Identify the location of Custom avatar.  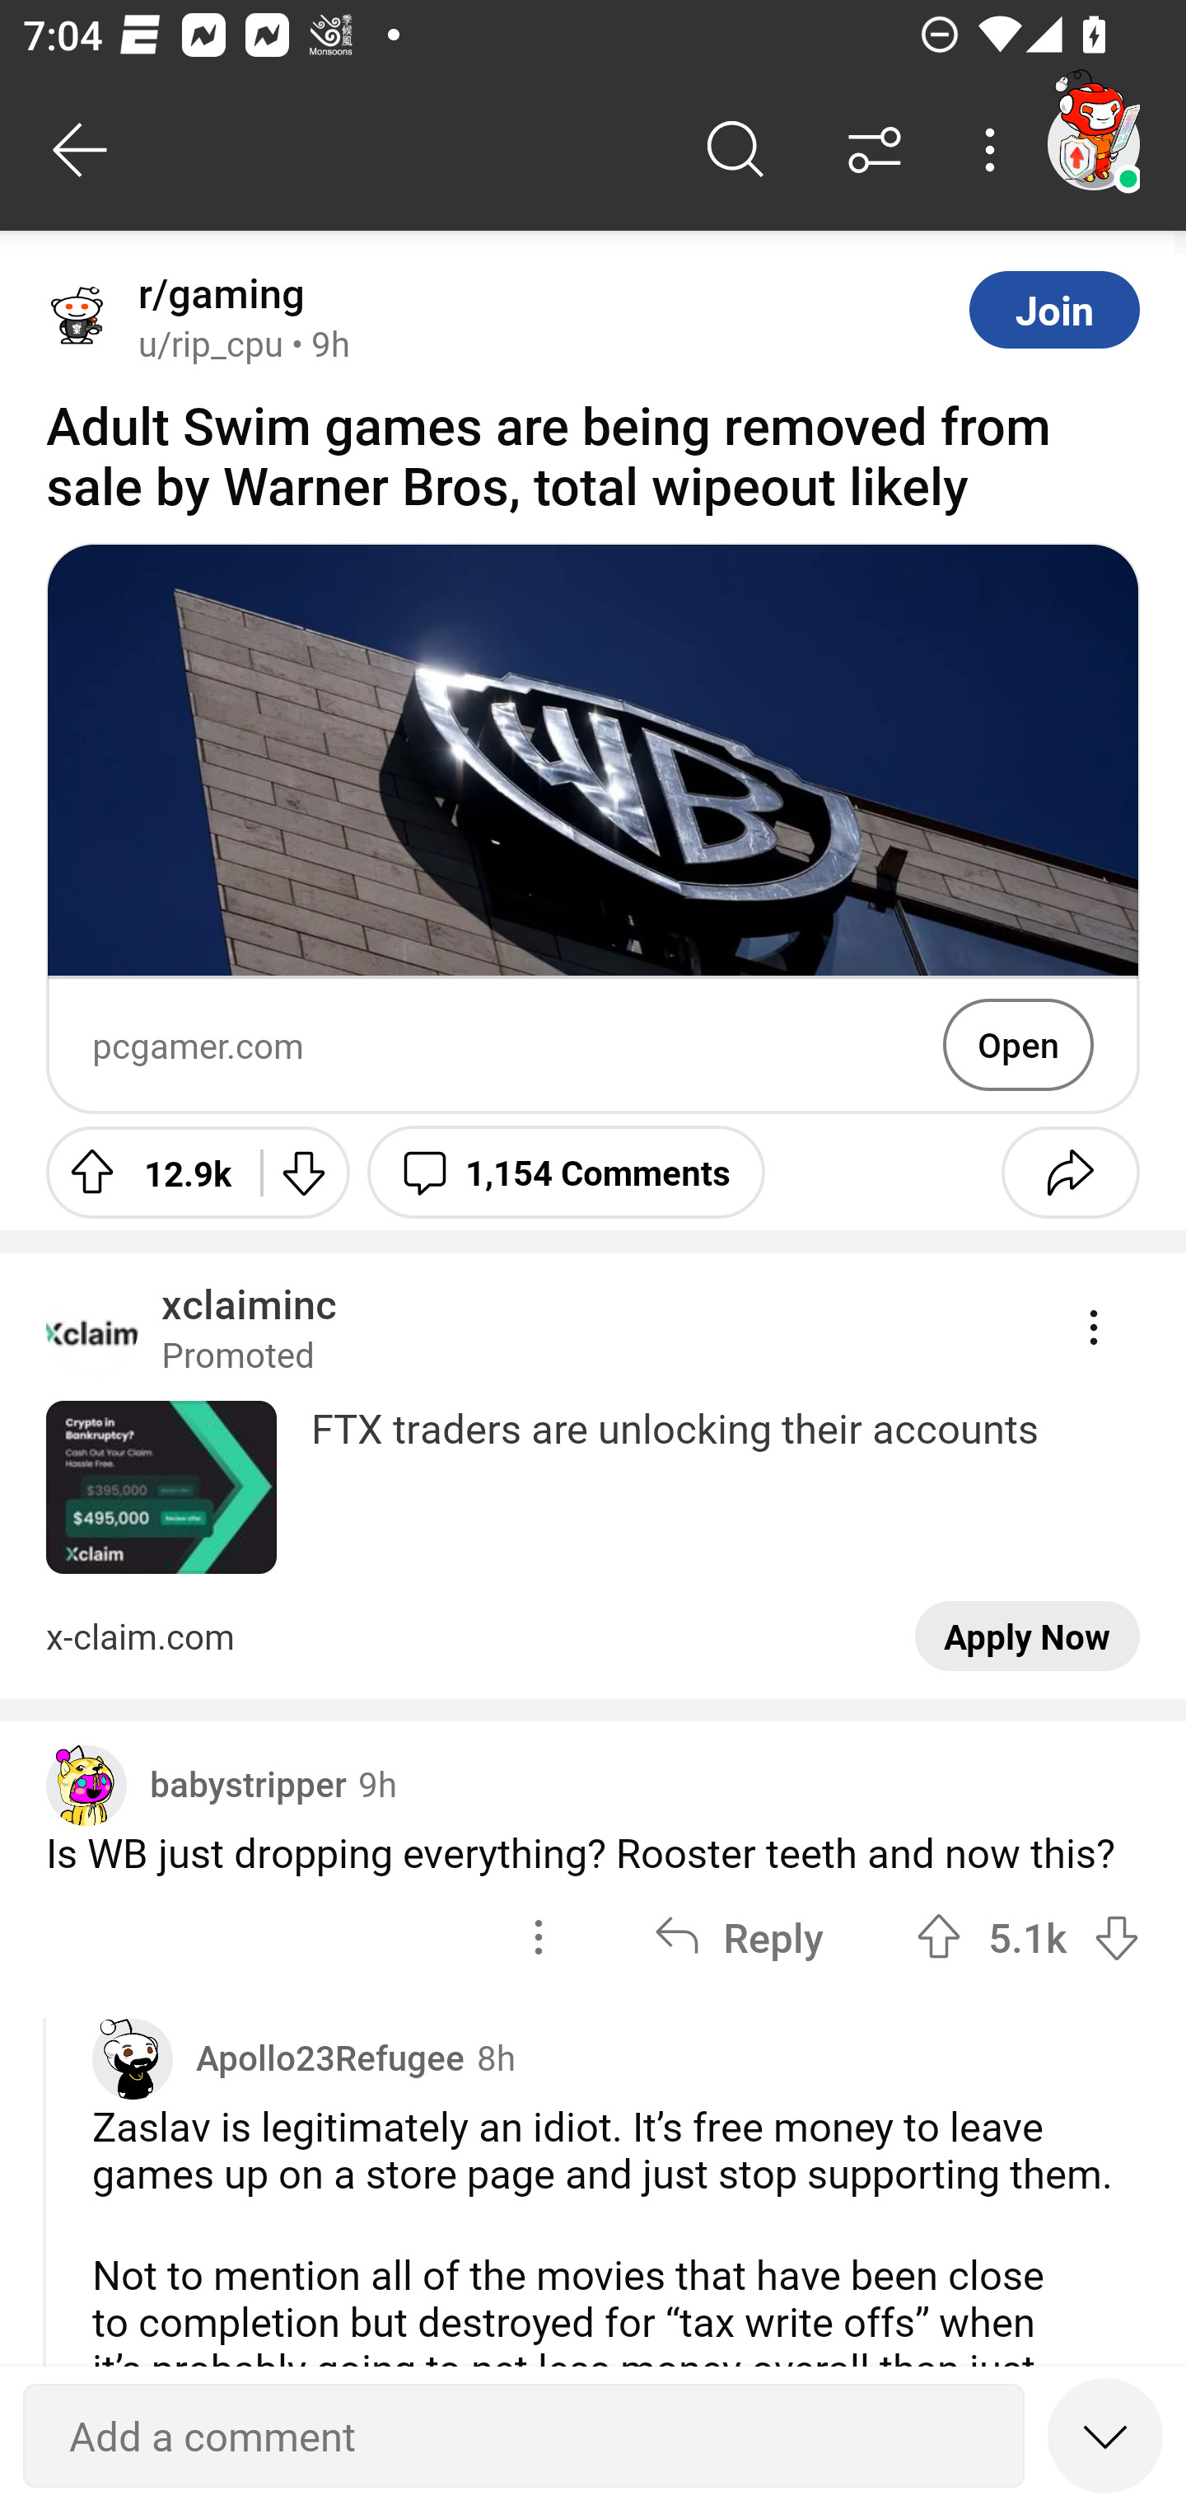
(86, 1786).